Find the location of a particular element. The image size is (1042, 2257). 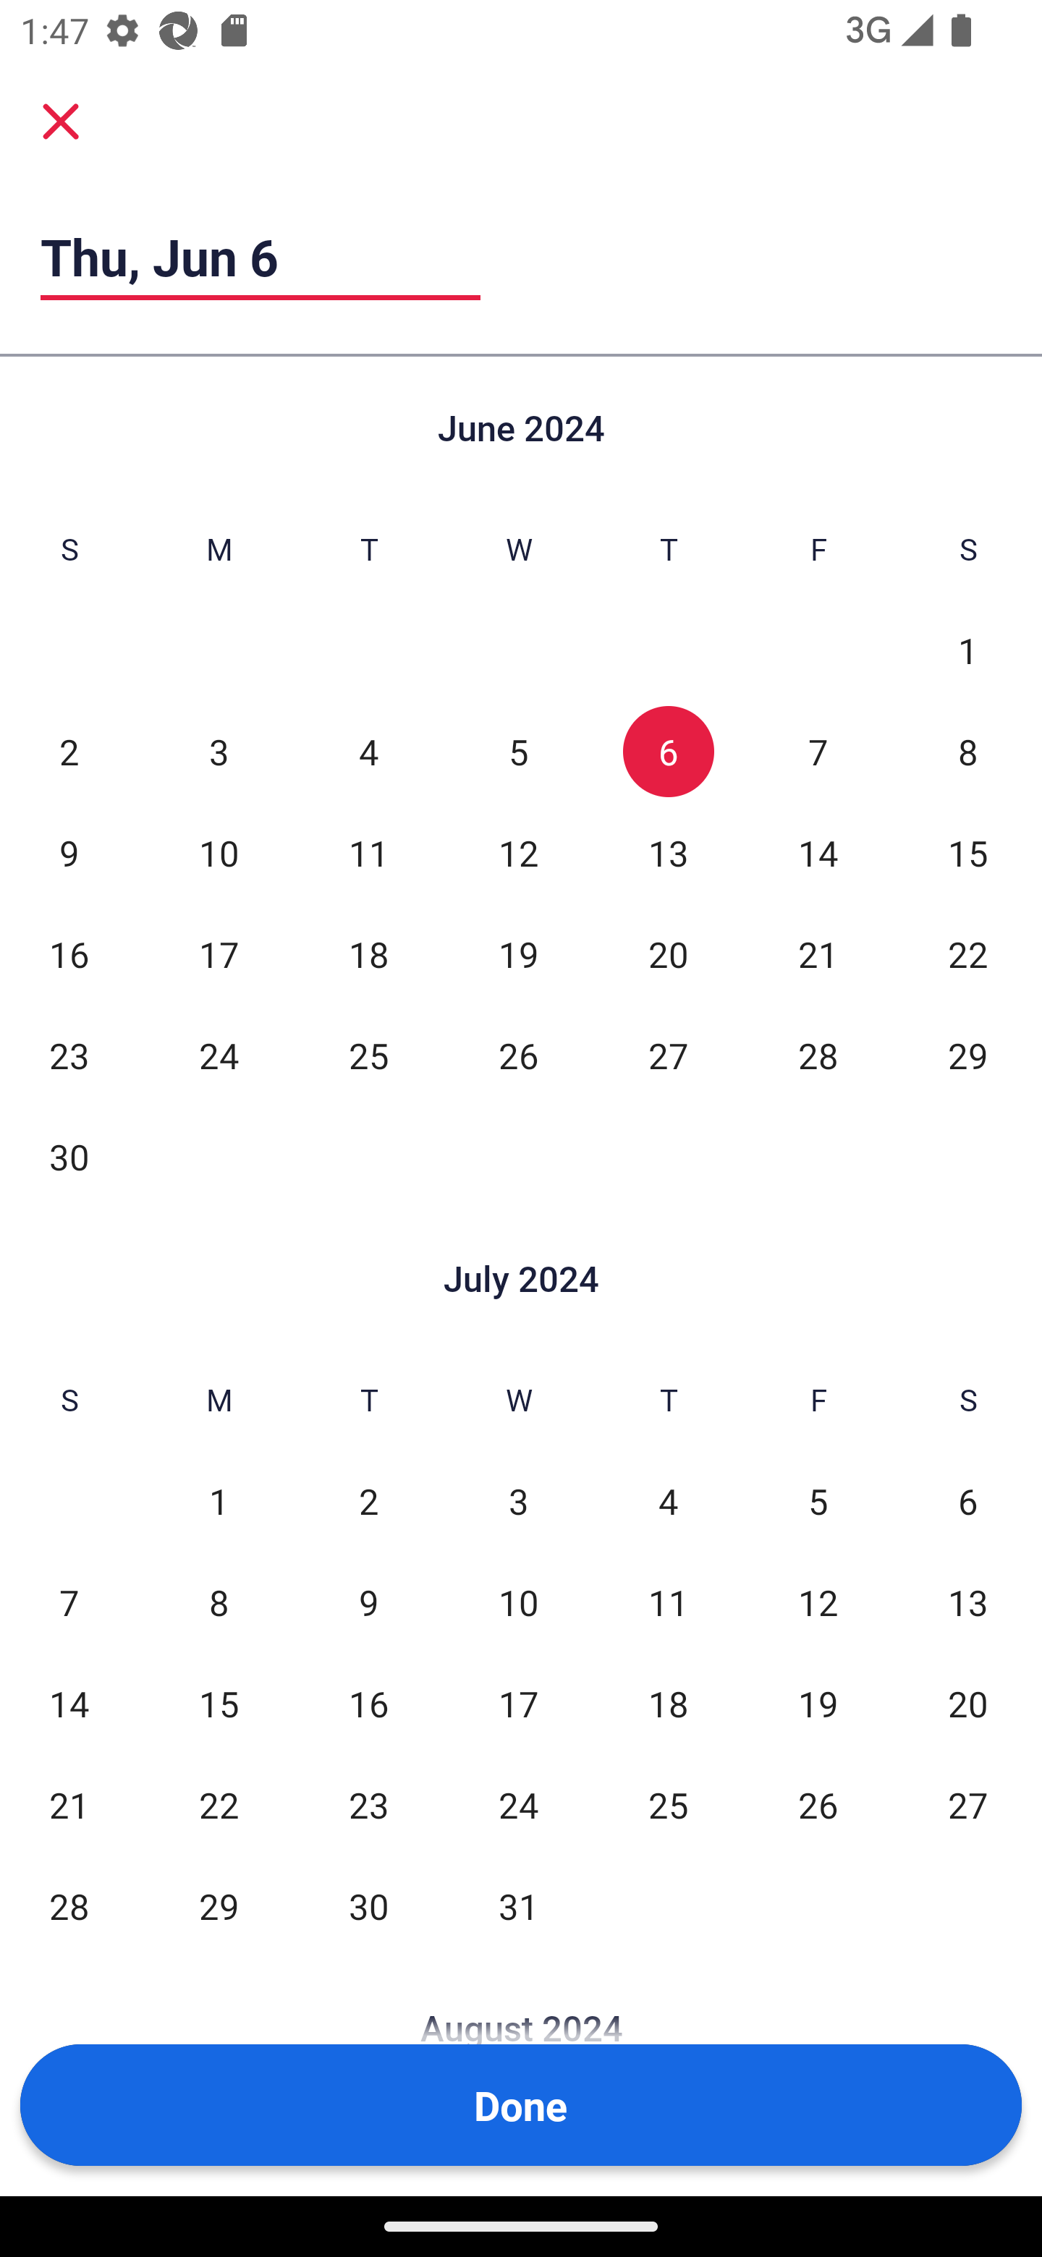

30 Sun, Jun 30, Not Selected is located at coordinates (69, 1156).